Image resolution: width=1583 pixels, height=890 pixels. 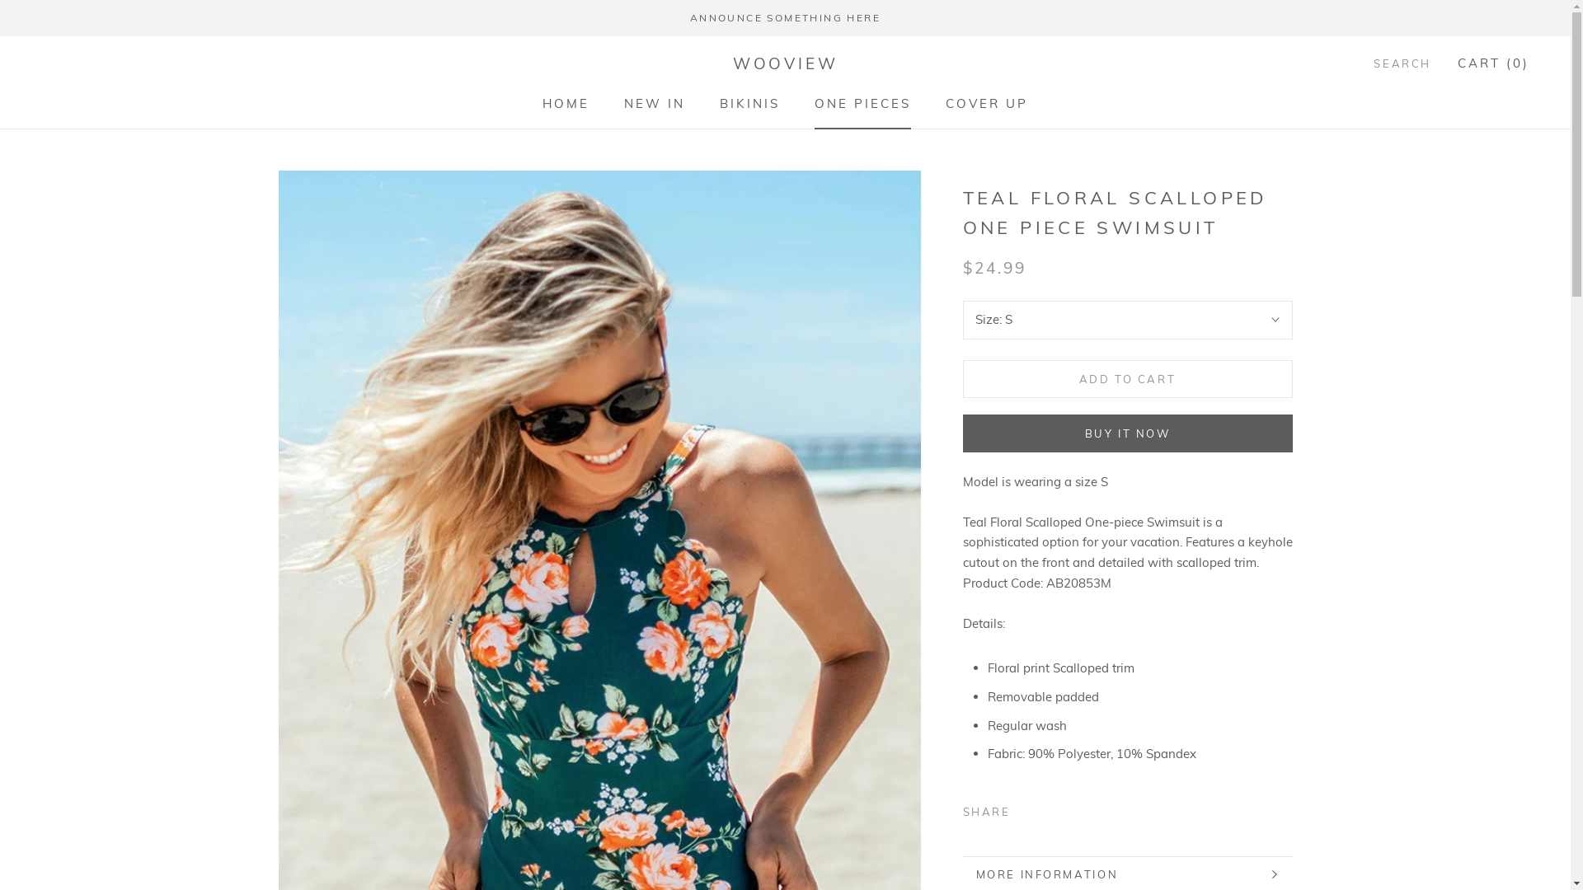 I want to click on COVER UP
COVER UP, so click(x=987, y=104).